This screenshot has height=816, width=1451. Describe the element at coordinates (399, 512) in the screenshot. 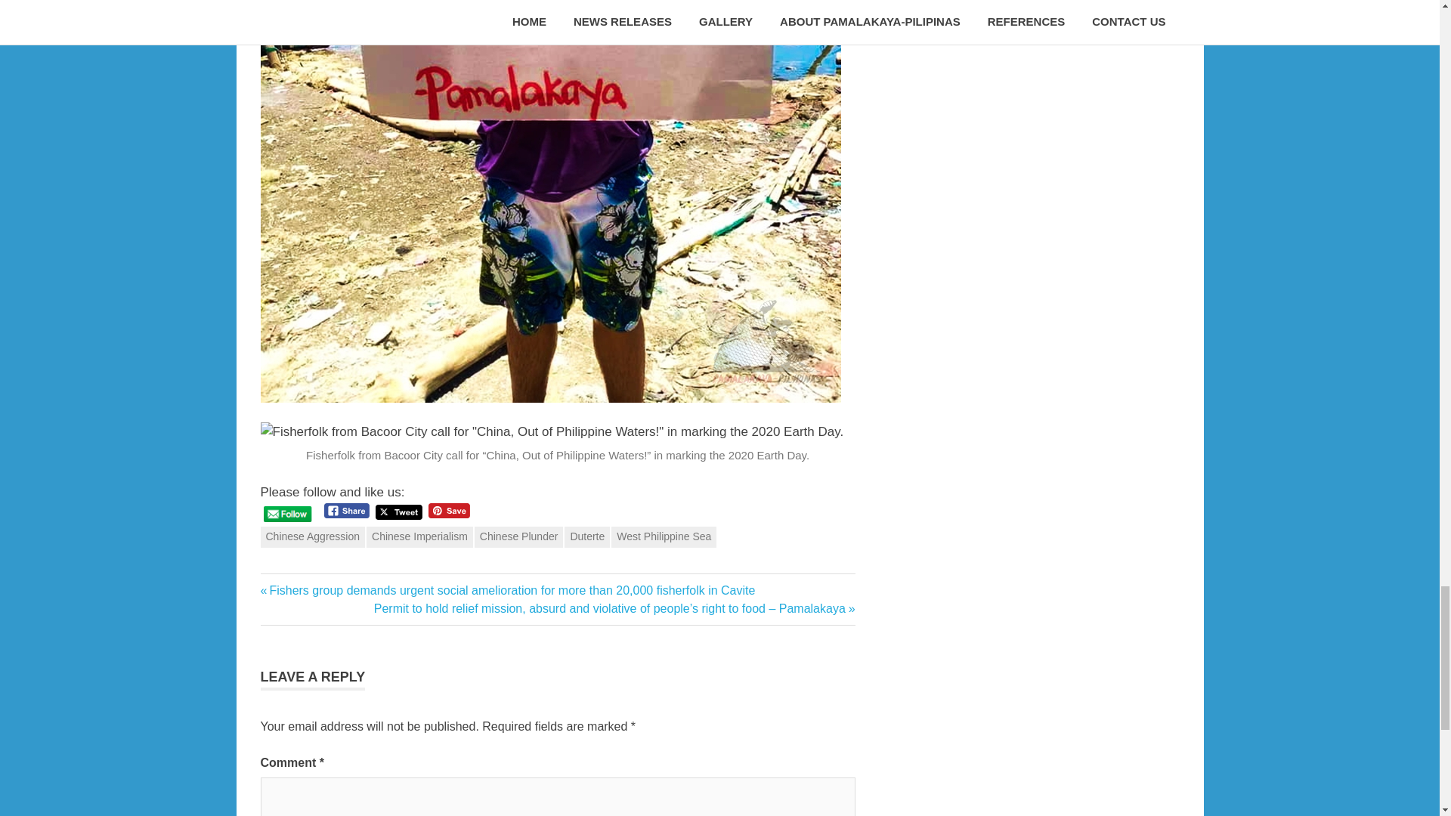

I see `Tweet` at that location.